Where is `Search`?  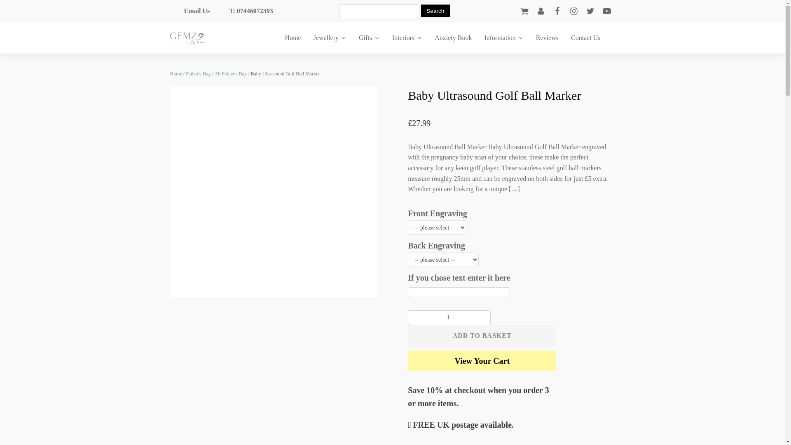 Search is located at coordinates (435, 11).